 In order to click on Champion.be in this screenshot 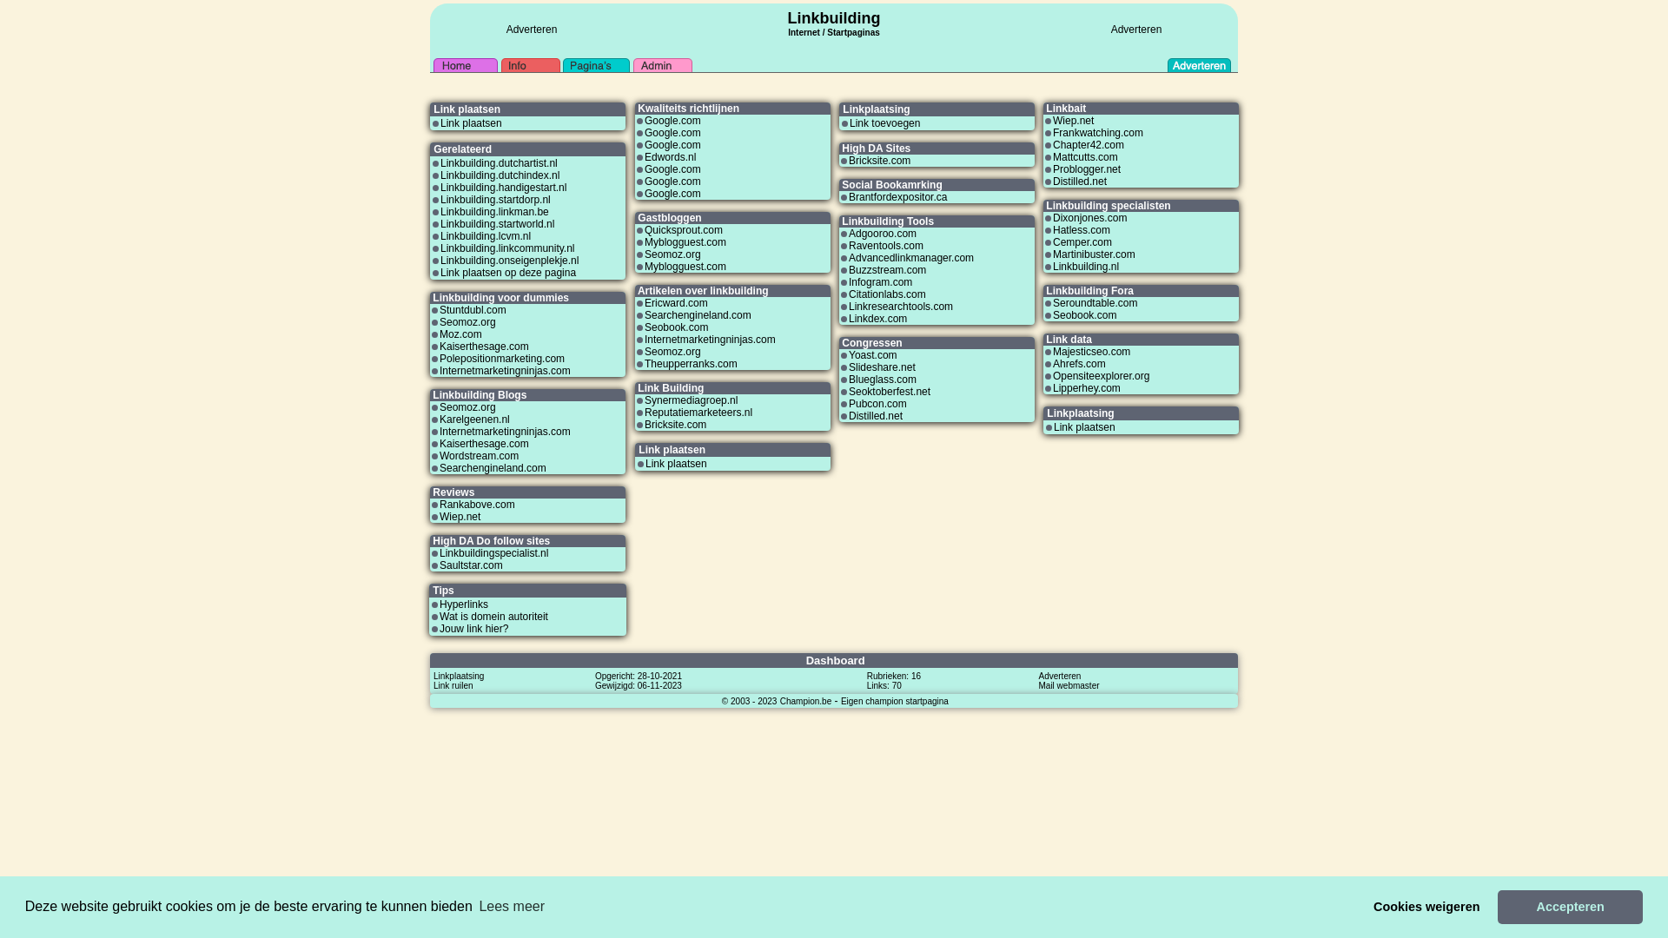, I will do `click(806, 701)`.